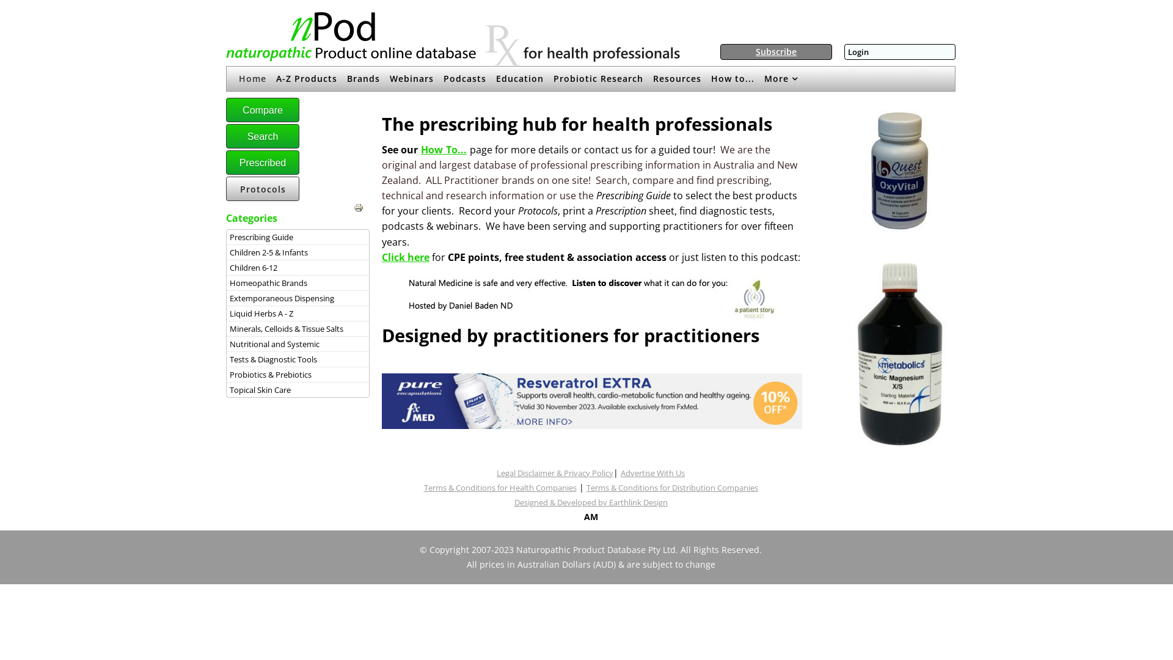 Image resolution: width=1173 pixels, height=660 pixels. Describe the element at coordinates (412, 78) in the screenshot. I see `Webinars` at that location.